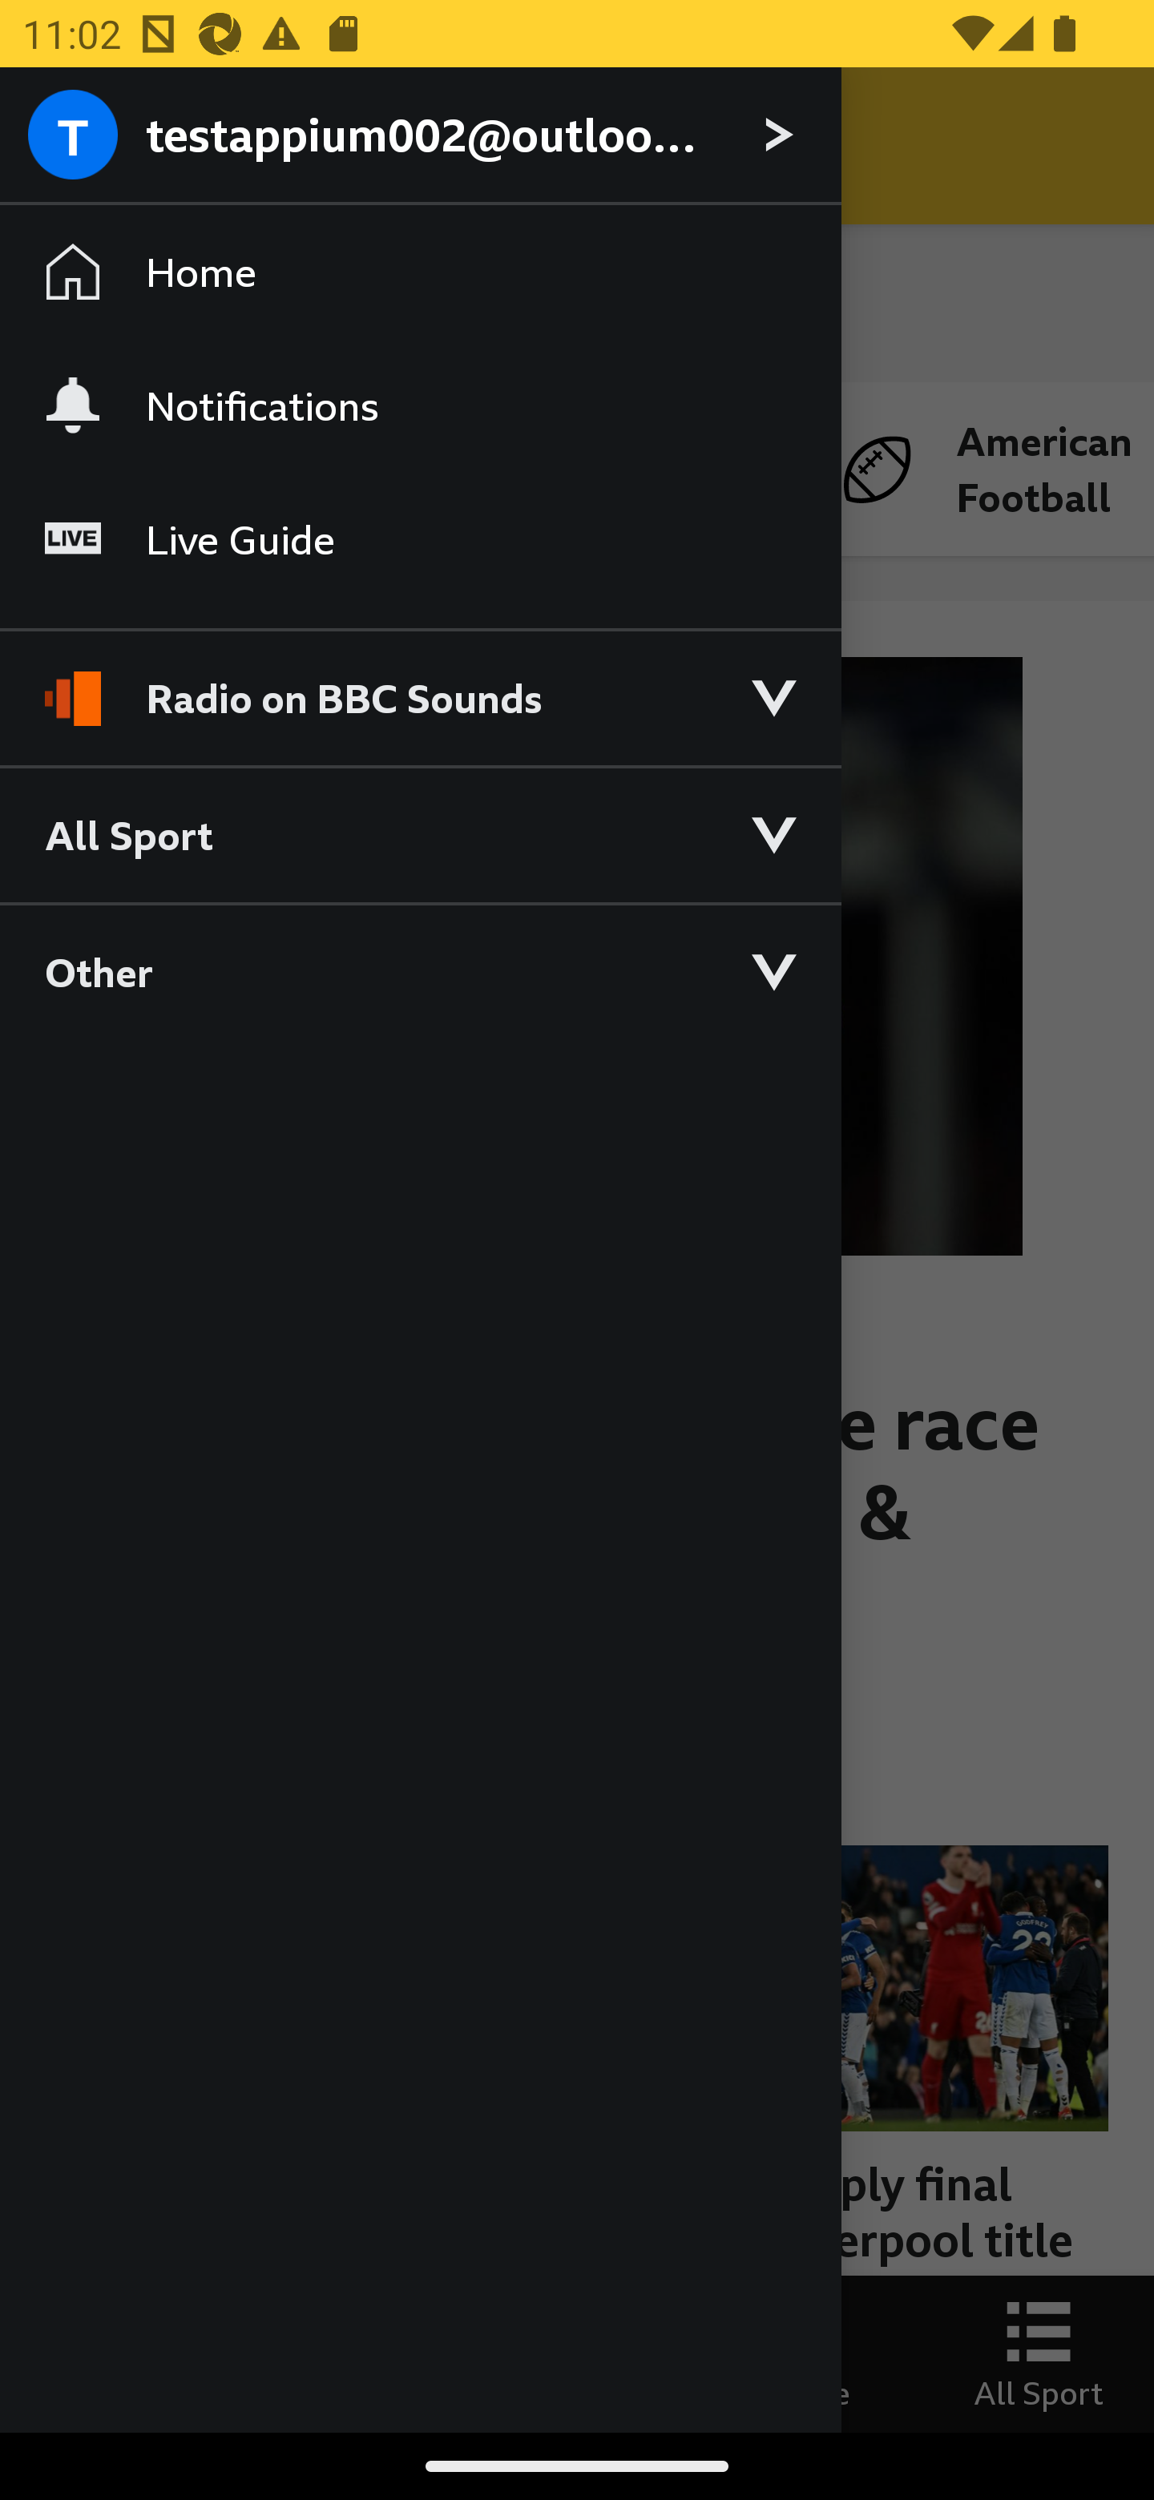 This screenshot has height=2500, width=1154. I want to click on Other, so click(420, 971).